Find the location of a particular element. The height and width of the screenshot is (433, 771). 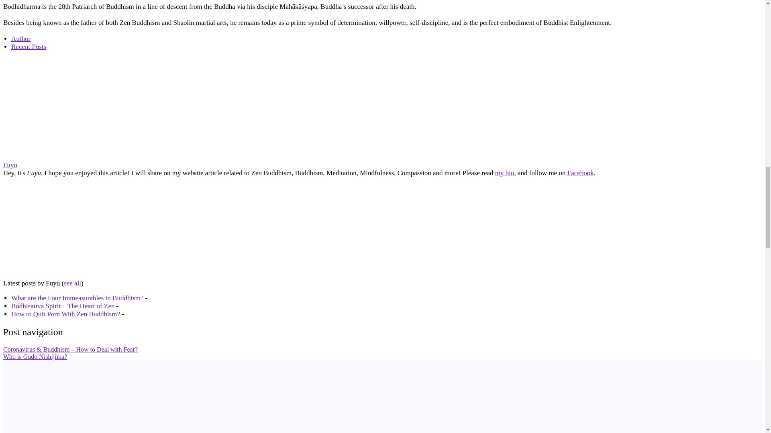

Fuyu is located at coordinates (53, 275).